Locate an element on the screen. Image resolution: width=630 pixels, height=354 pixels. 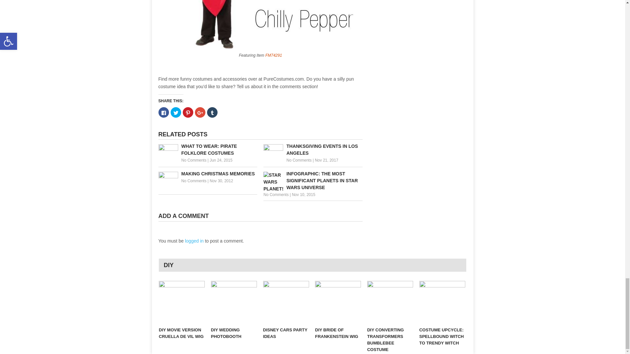
No Comments is located at coordinates (299, 160).